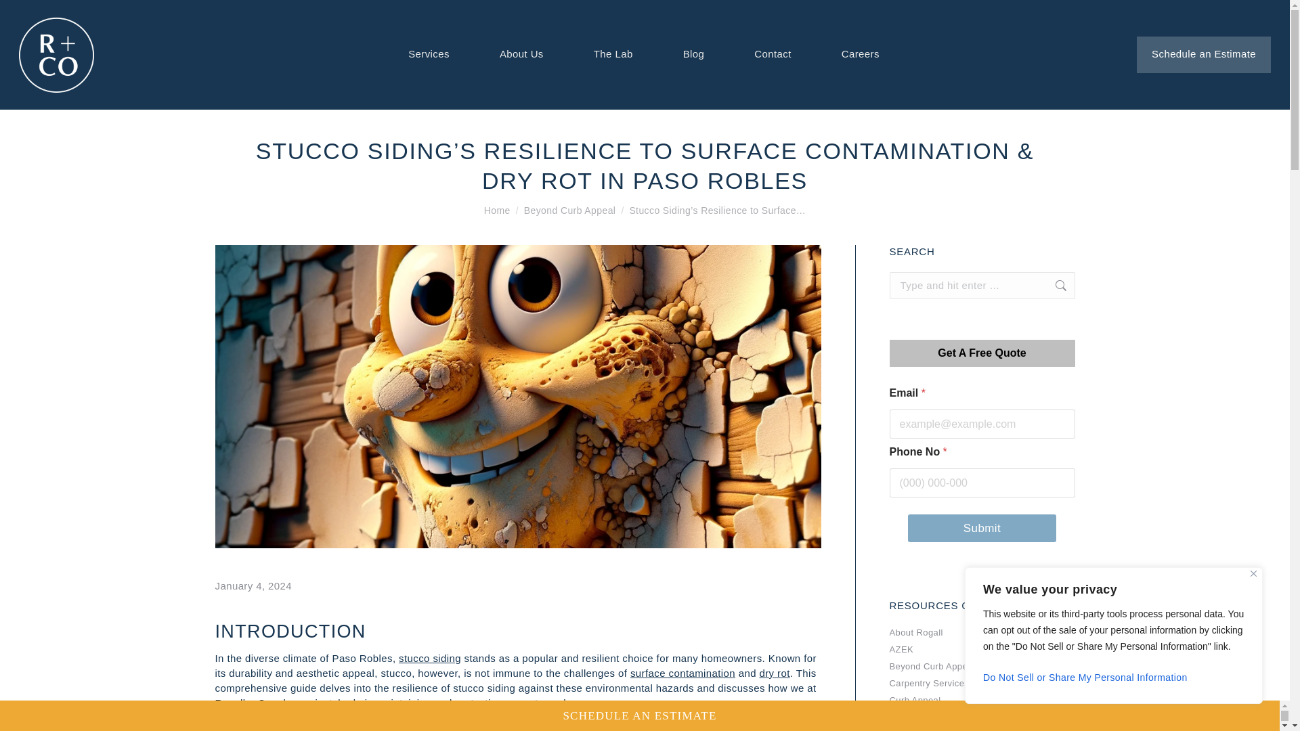 The width and height of the screenshot is (1300, 731). Describe the element at coordinates (1204, 55) in the screenshot. I see `Schedule an Estimate` at that location.